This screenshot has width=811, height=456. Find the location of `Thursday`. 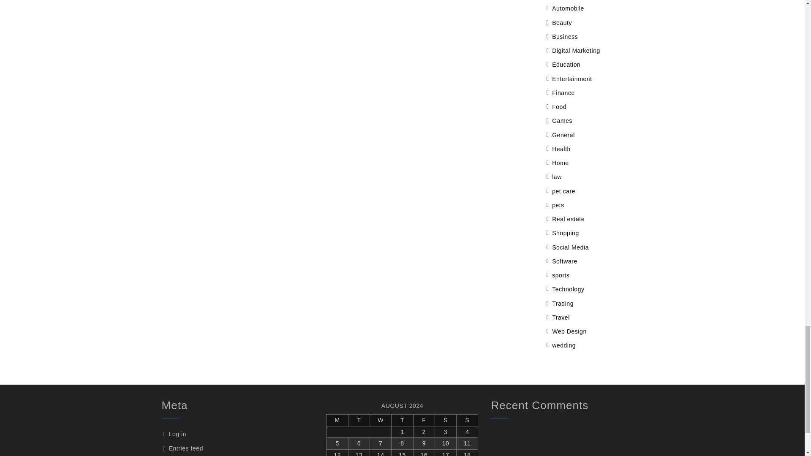

Thursday is located at coordinates (402, 420).